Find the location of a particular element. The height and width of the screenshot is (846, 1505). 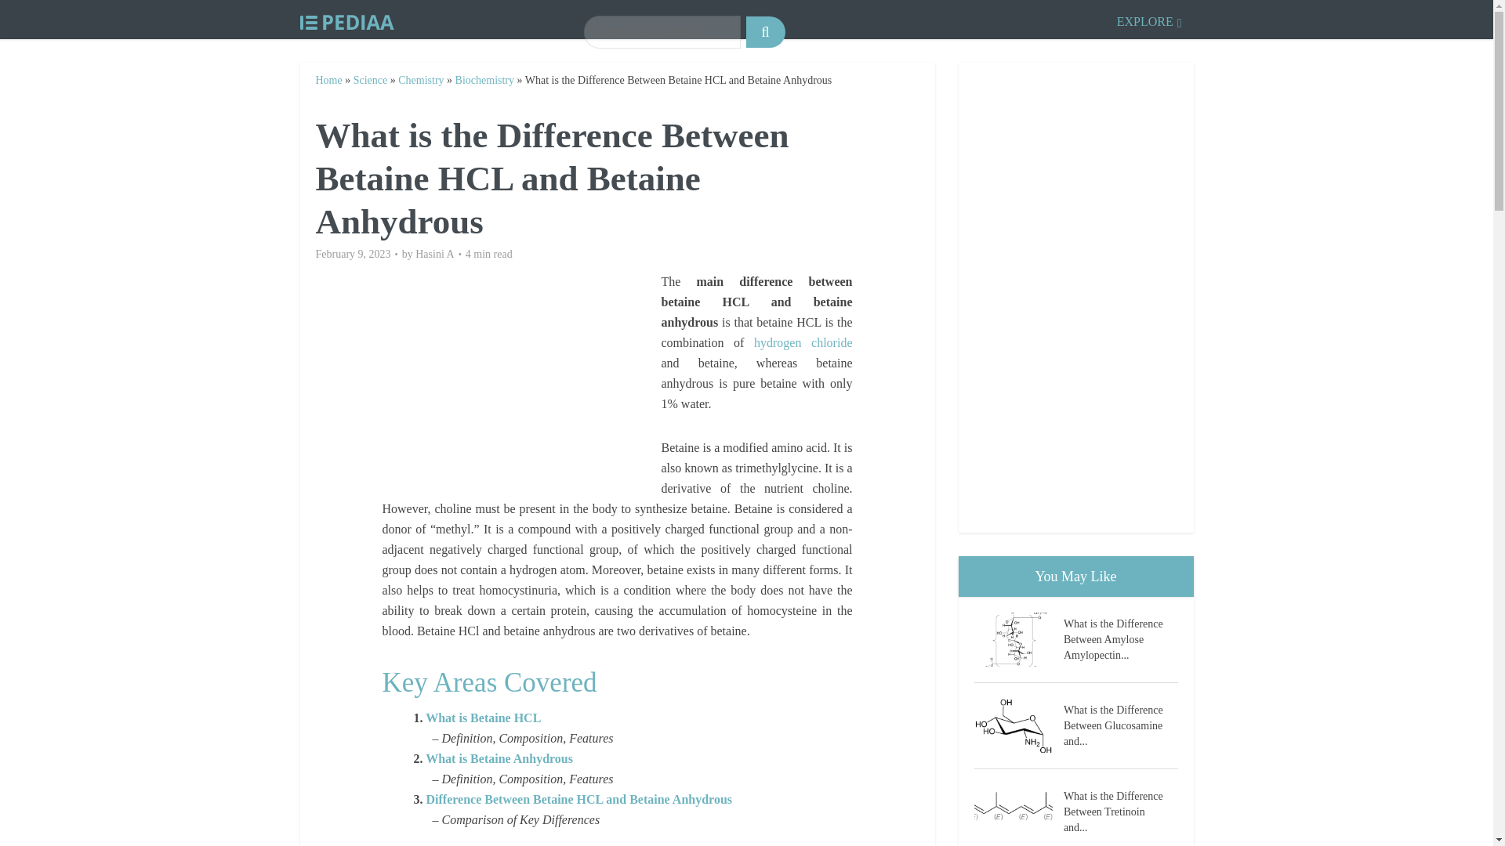

hydrogen chloride is located at coordinates (803, 342).